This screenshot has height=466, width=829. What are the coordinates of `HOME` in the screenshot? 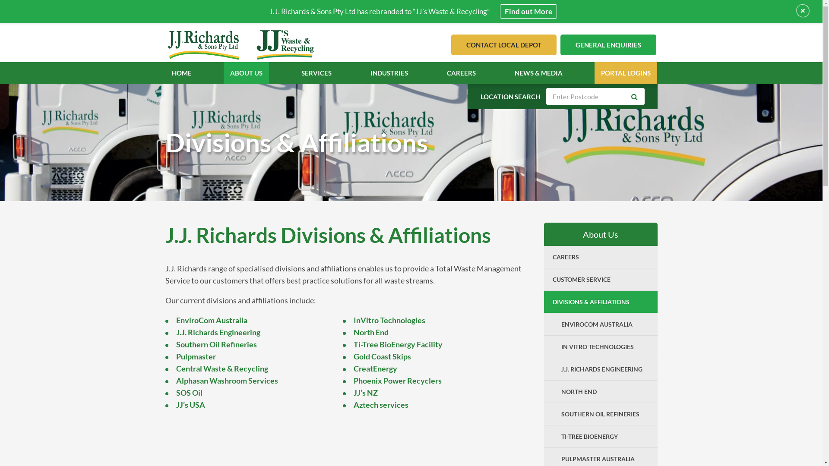 It's located at (182, 73).